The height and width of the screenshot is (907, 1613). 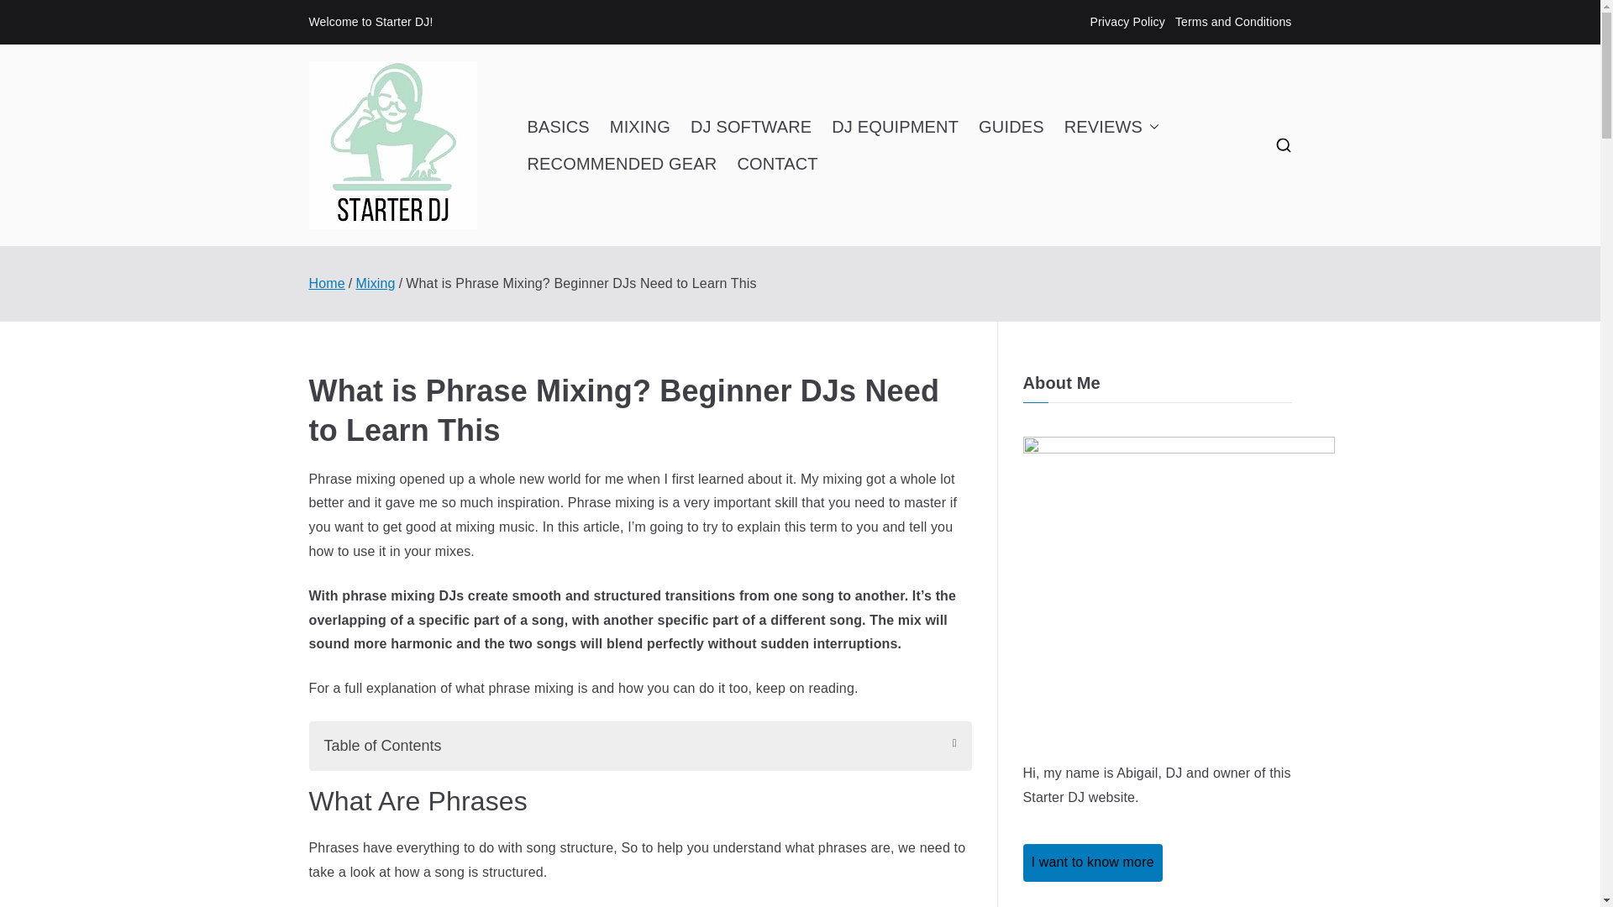 I want to click on Starter DJ, so click(x=575, y=167).